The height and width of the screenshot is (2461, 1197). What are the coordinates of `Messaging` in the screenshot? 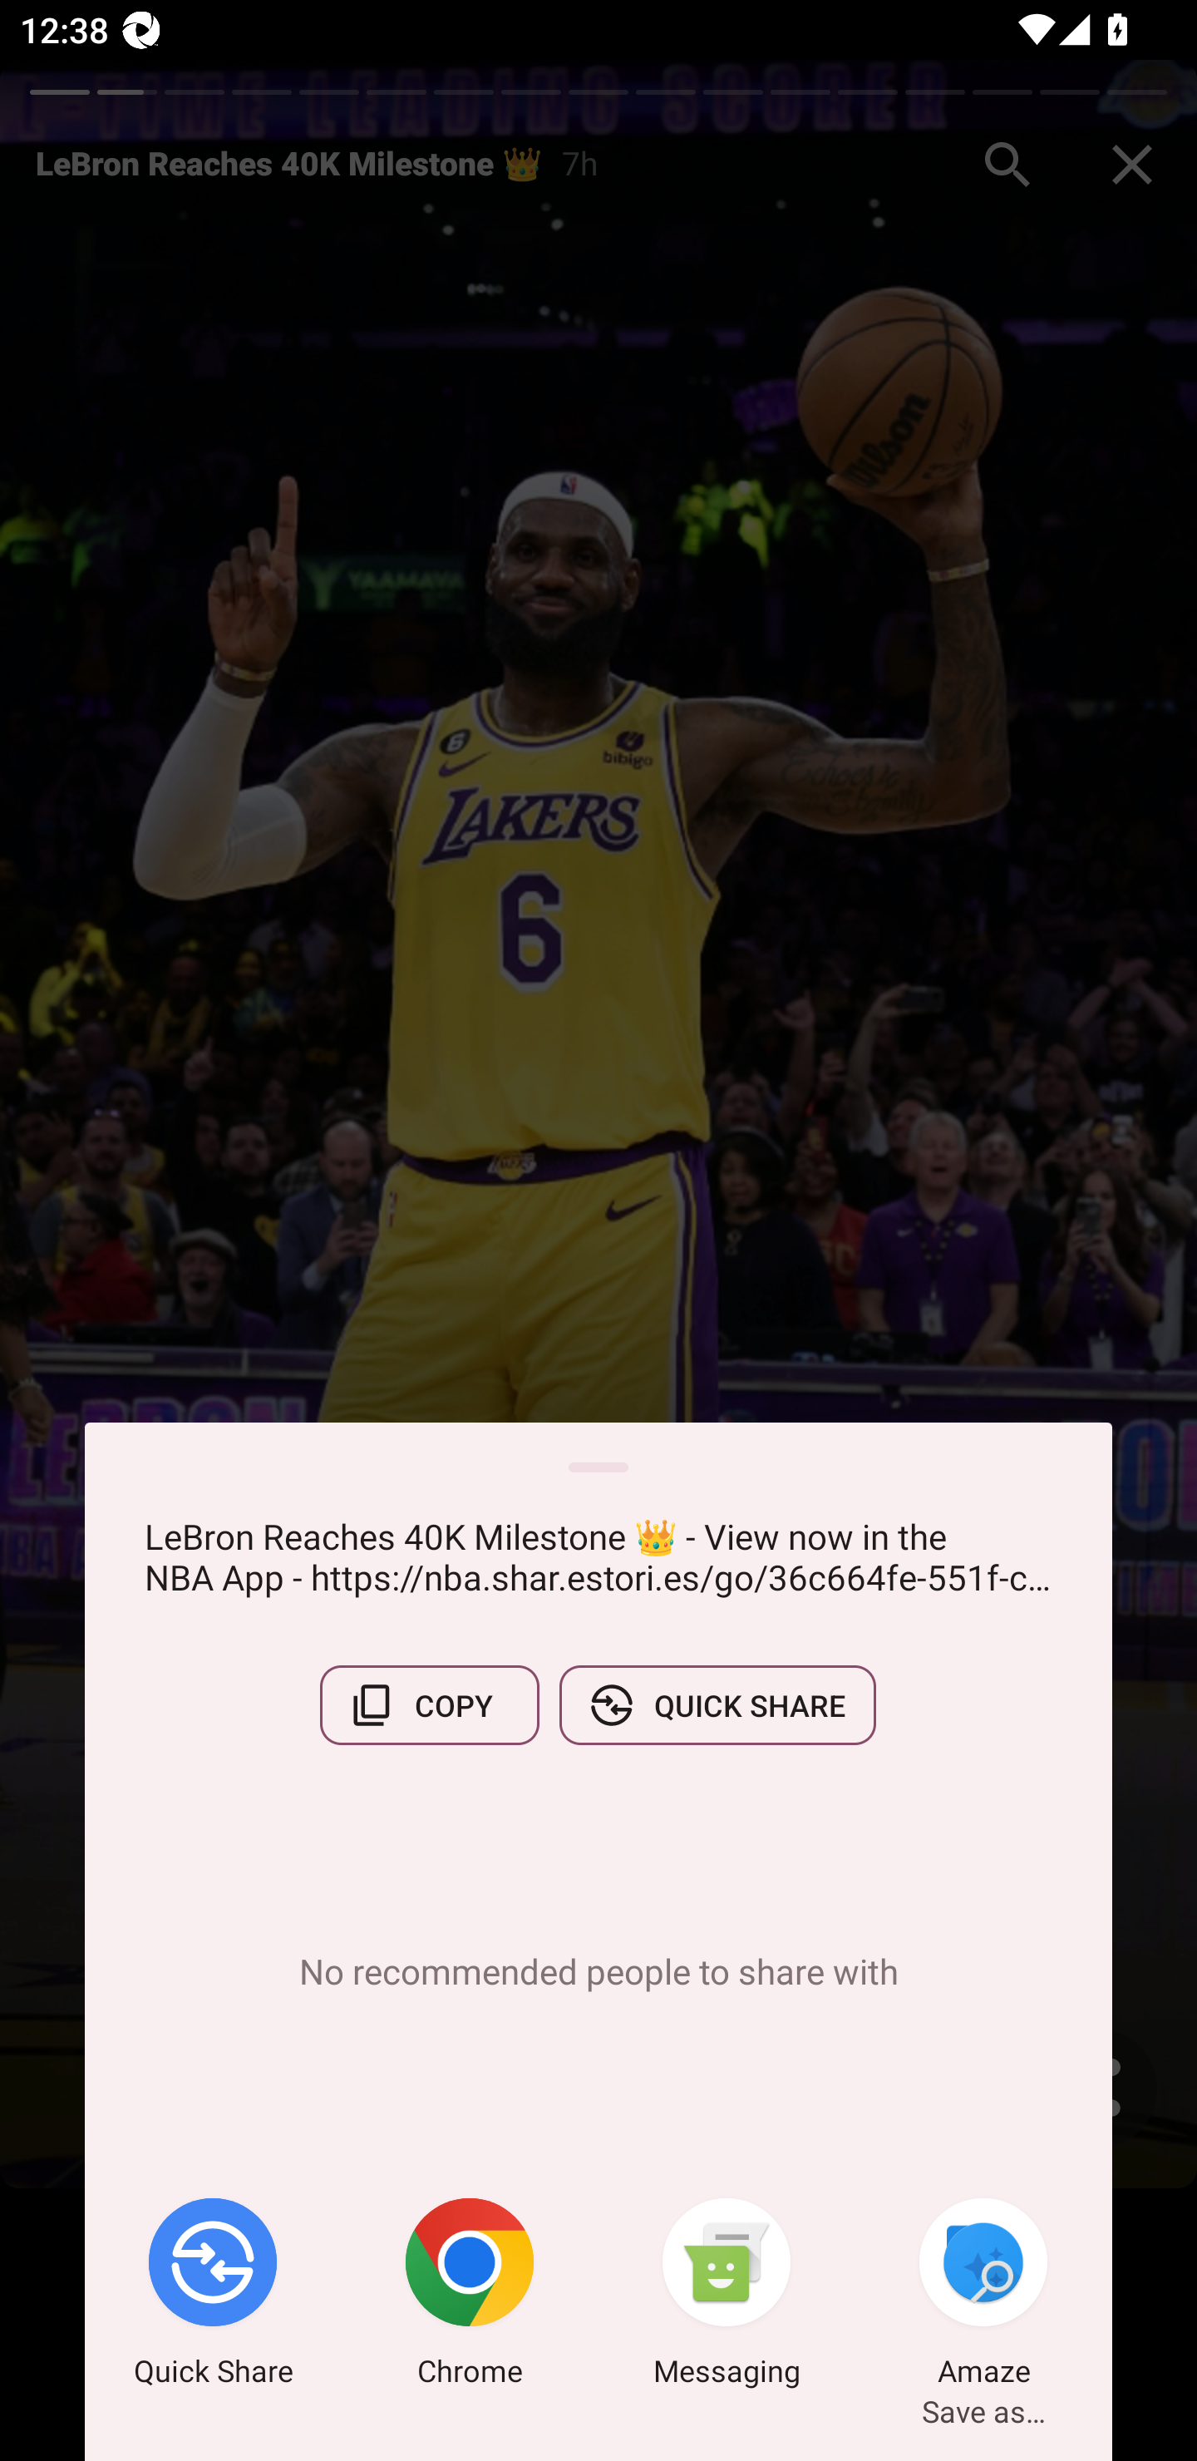 It's located at (727, 2297).